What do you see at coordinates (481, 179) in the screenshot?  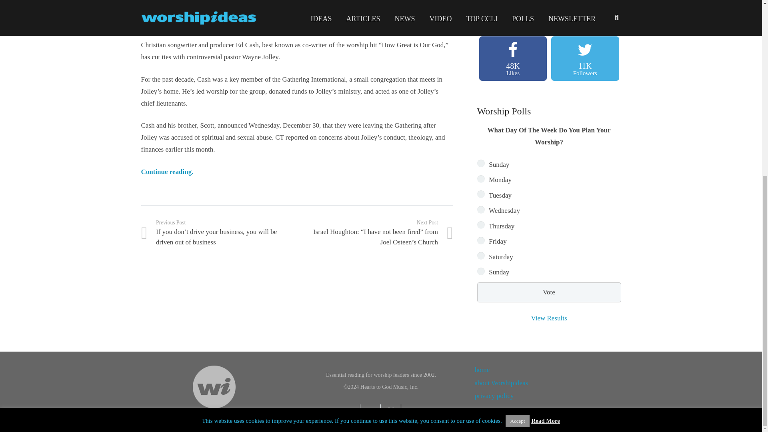 I see `200` at bounding box center [481, 179].